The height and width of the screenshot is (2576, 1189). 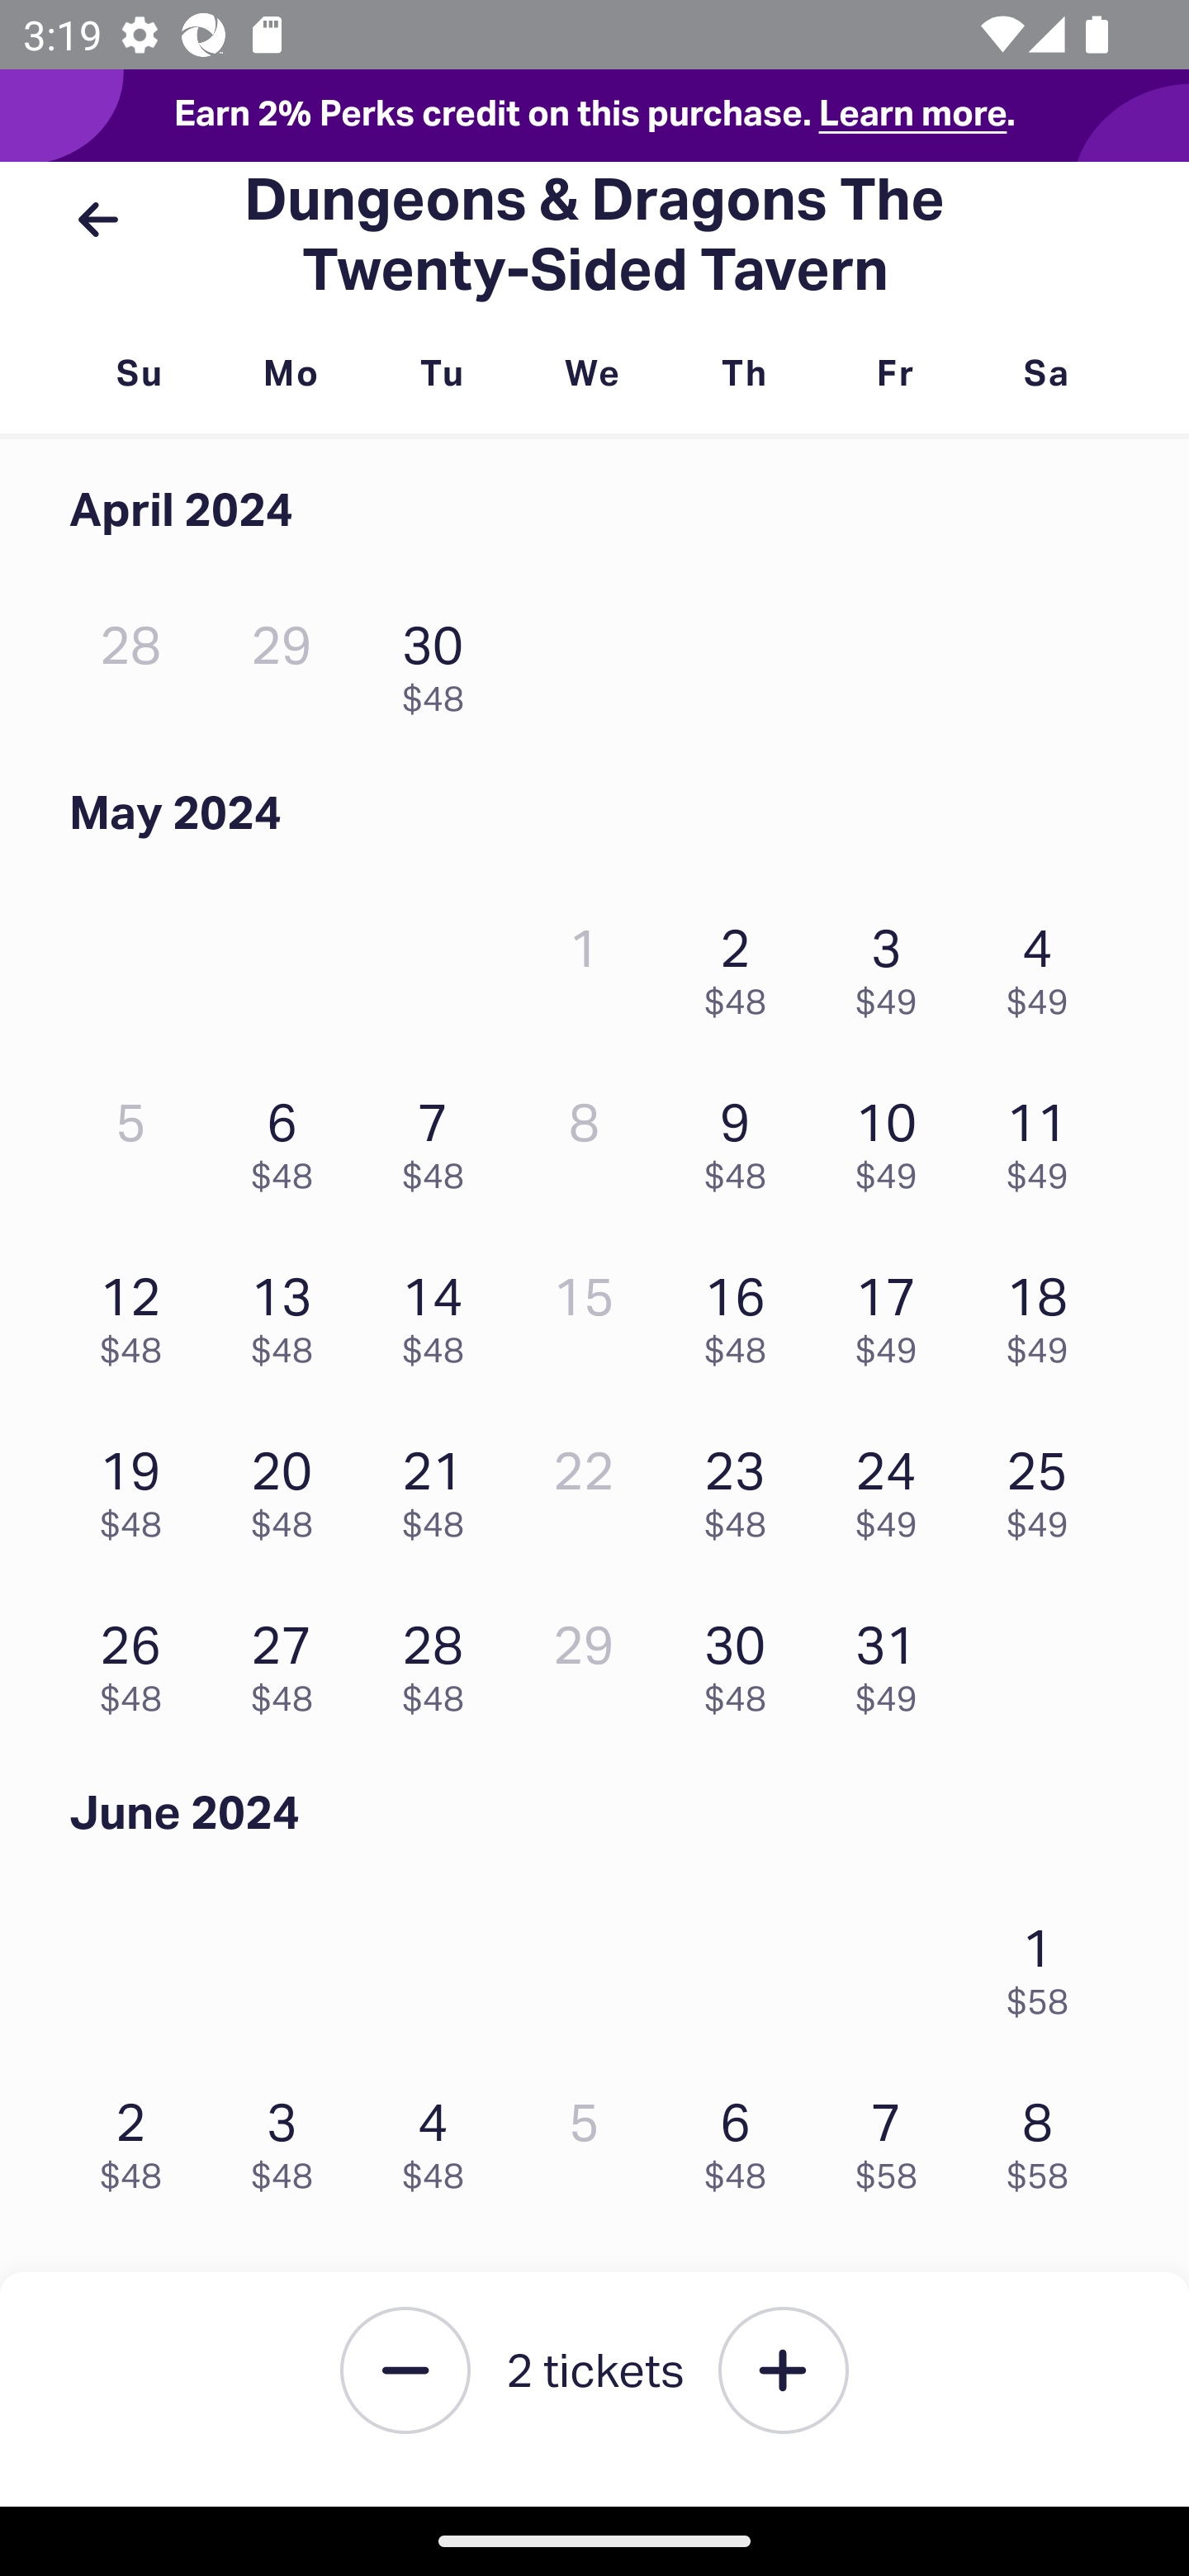 I want to click on 16 $48, so click(x=743, y=1312).